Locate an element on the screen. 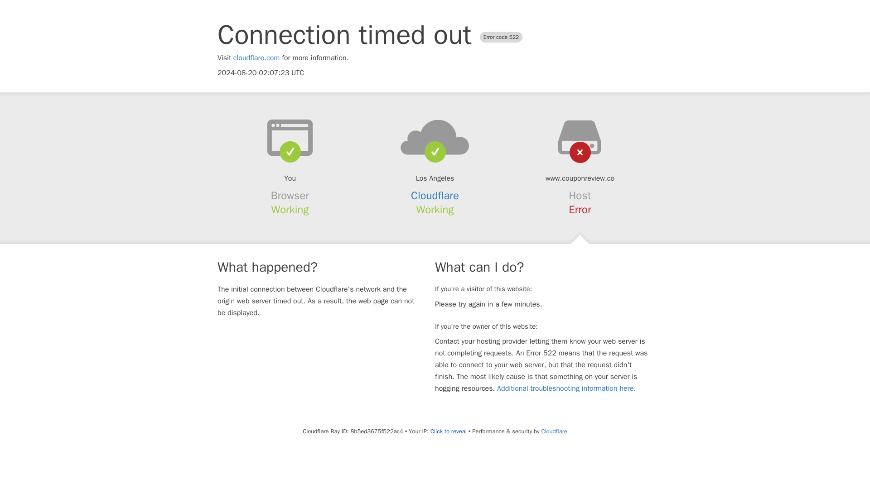 The image size is (870, 489). Cloudflare is located at coordinates (554, 431).